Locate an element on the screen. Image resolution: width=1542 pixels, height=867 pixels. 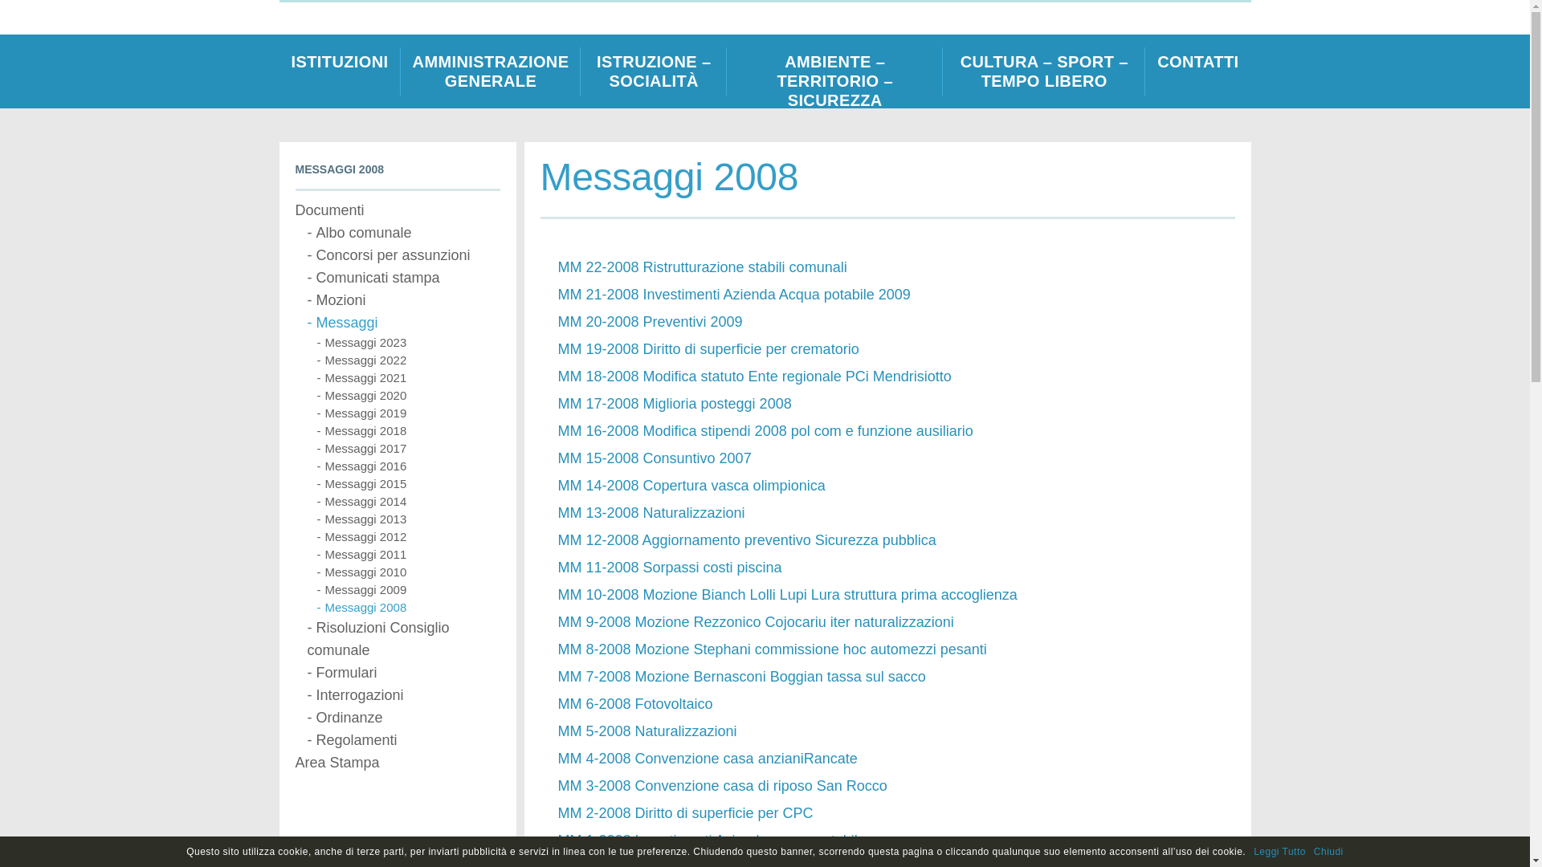
Leggi Tutto is located at coordinates (1280, 852).